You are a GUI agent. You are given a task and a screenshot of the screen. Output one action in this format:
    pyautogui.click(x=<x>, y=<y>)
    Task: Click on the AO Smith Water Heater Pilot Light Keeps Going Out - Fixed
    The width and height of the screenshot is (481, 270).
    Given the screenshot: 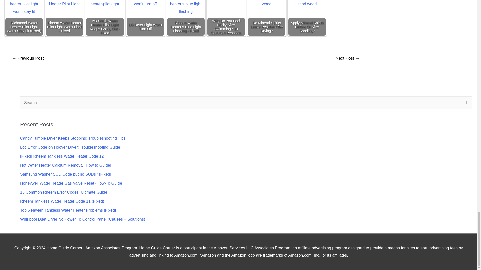 What is the action you would take?
    pyautogui.click(x=105, y=18)
    